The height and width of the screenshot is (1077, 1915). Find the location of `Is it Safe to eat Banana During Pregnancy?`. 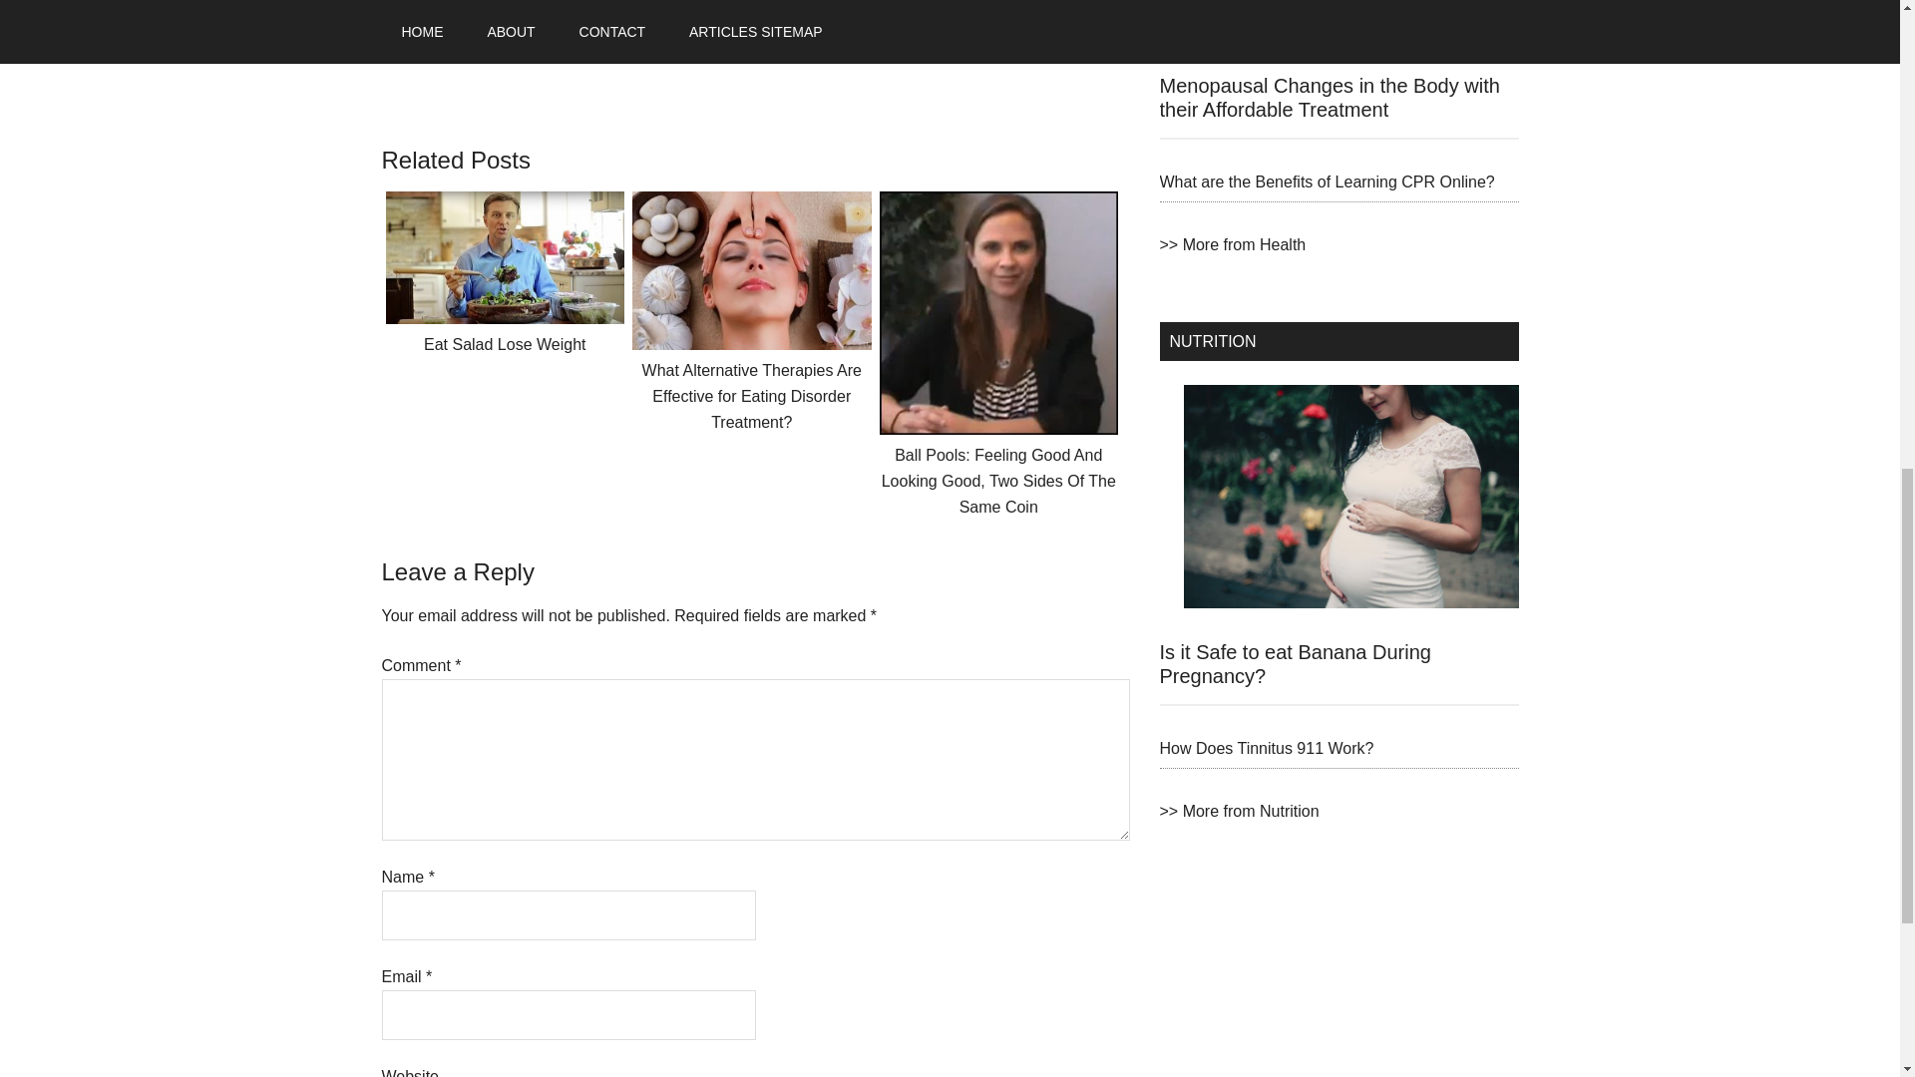

Is it Safe to eat Banana During Pregnancy? is located at coordinates (1295, 664).